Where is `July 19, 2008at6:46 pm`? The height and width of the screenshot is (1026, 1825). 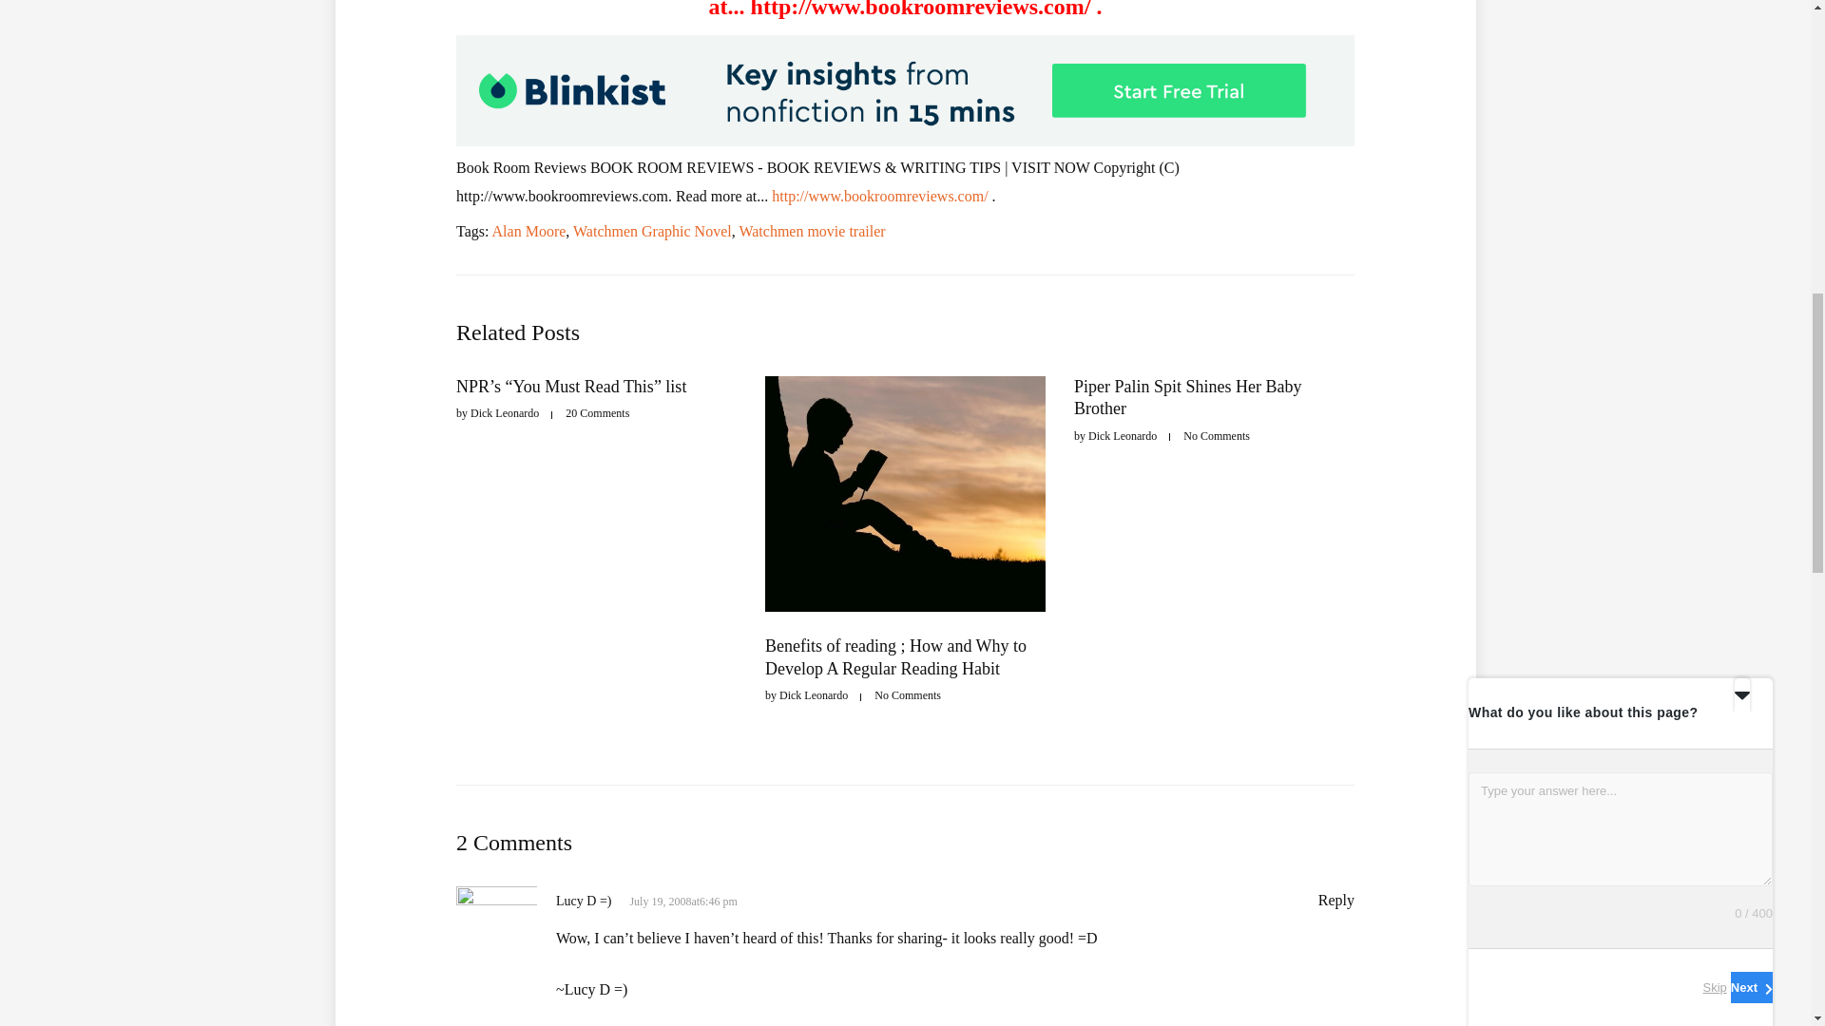 July 19, 2008at6:46 pm is located at coordinates (682, 901).